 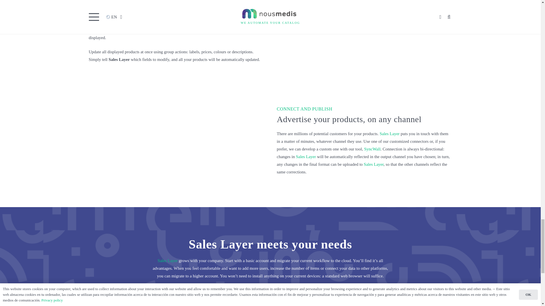 I want to click on Sales Layer, so click(x=98, y=37).